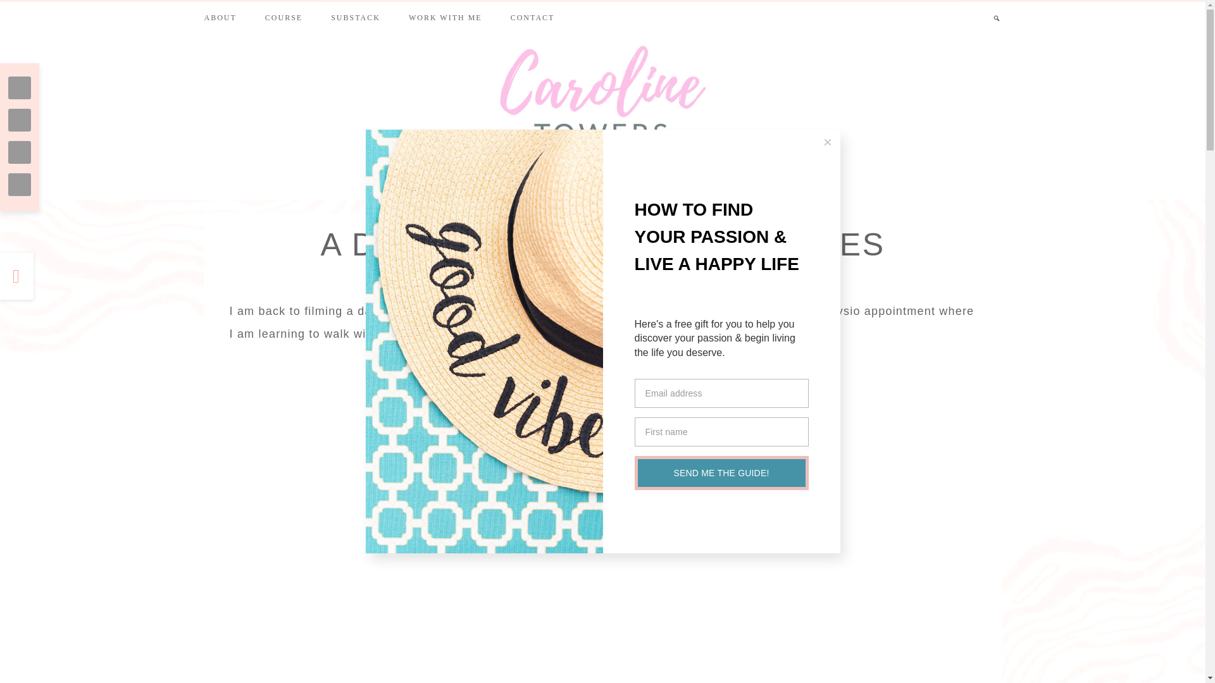 This screenshot has width=1215, height=683. What do you see at coordinates (220, 17) in the screenshot?
I see `ABOUT` at bounding box center [220, 17].